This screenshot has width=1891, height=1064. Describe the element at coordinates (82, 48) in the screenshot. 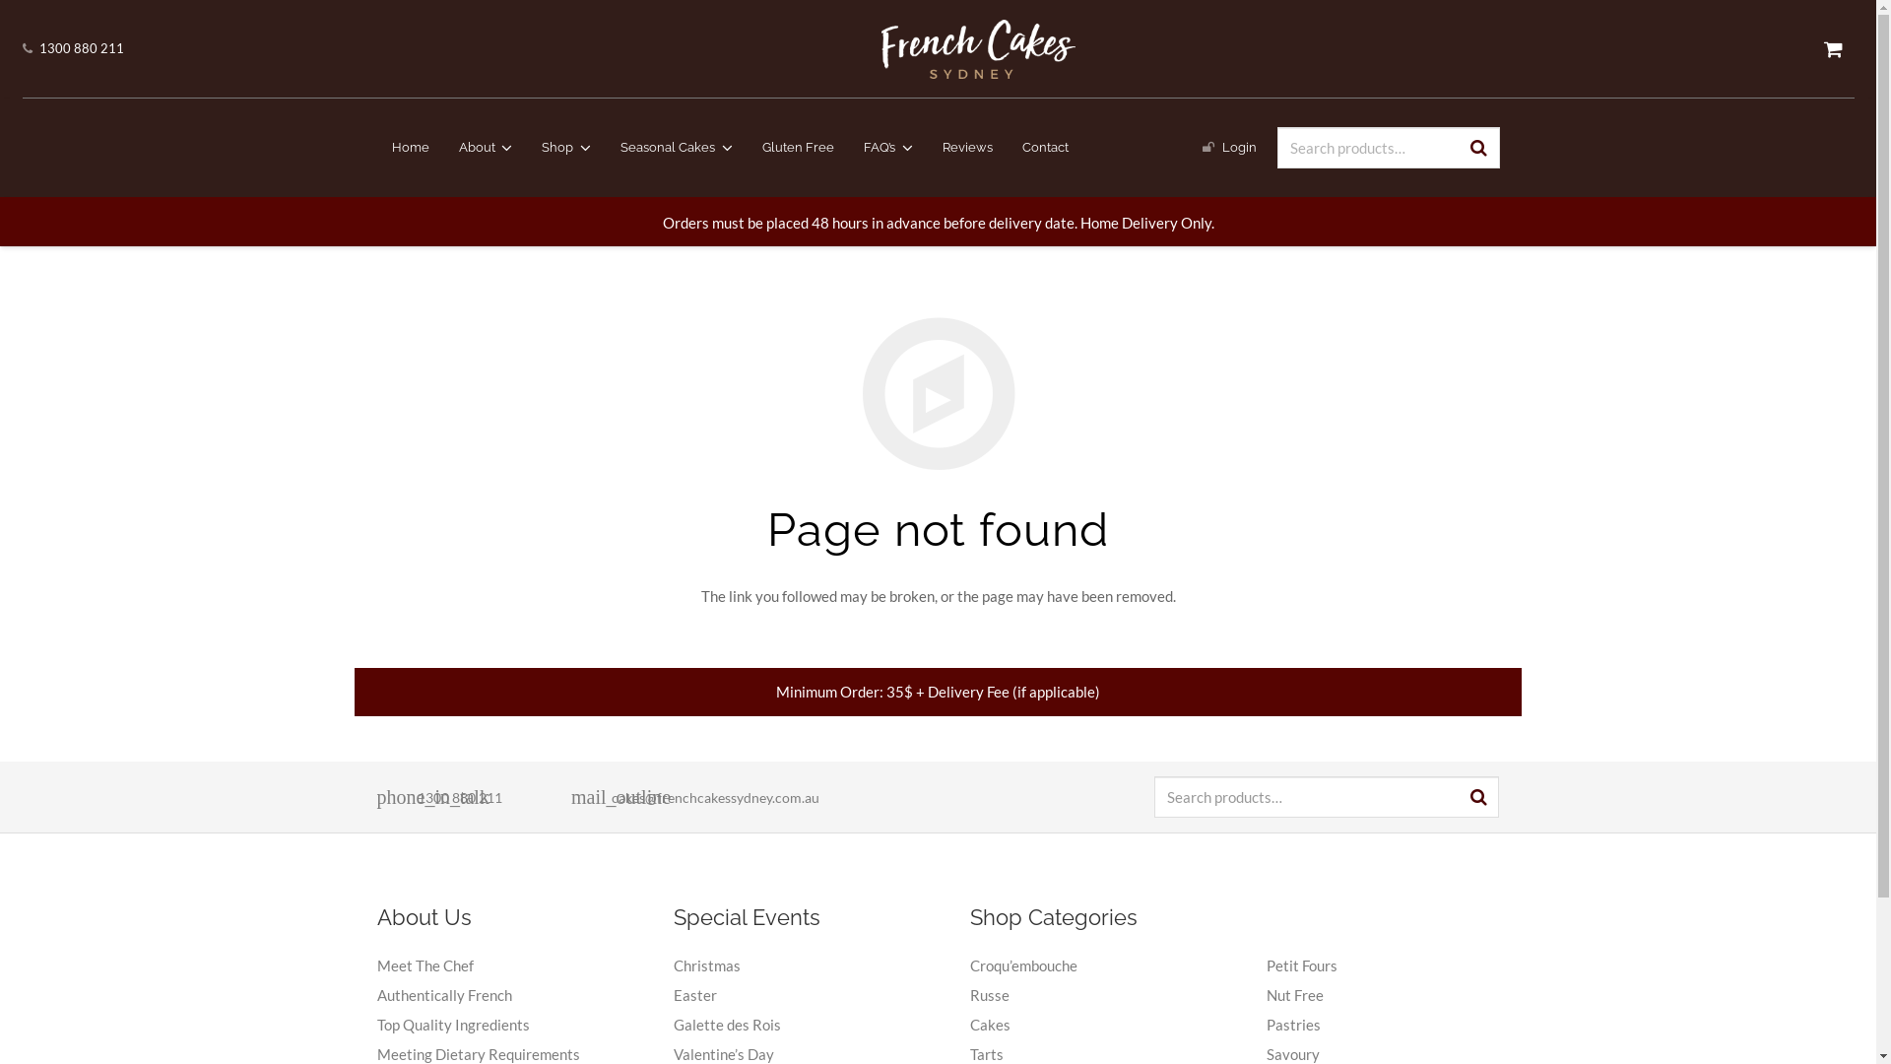

I see `1300 880 211` at that location.